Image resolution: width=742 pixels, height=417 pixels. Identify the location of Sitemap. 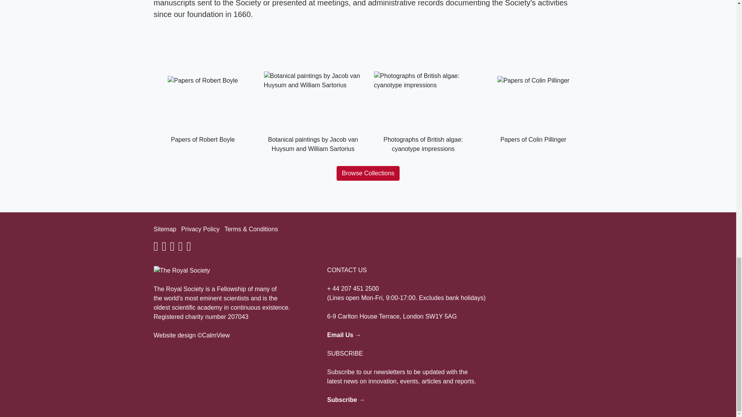
(165, 229).